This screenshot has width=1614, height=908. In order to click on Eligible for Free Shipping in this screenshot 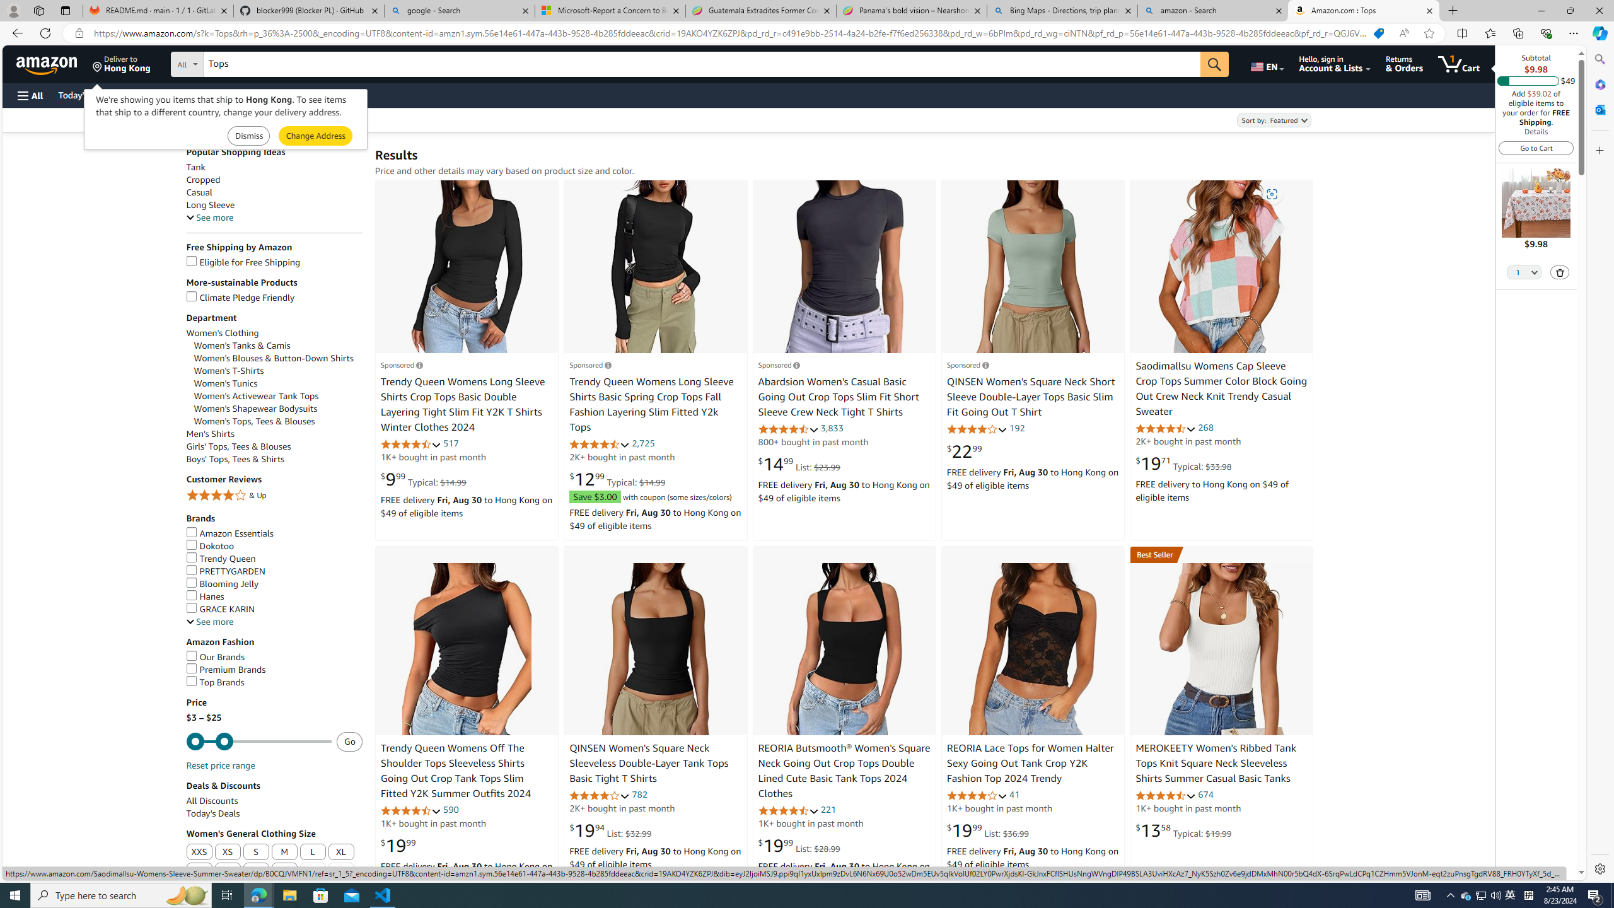, I will do `click(274, 262)`.